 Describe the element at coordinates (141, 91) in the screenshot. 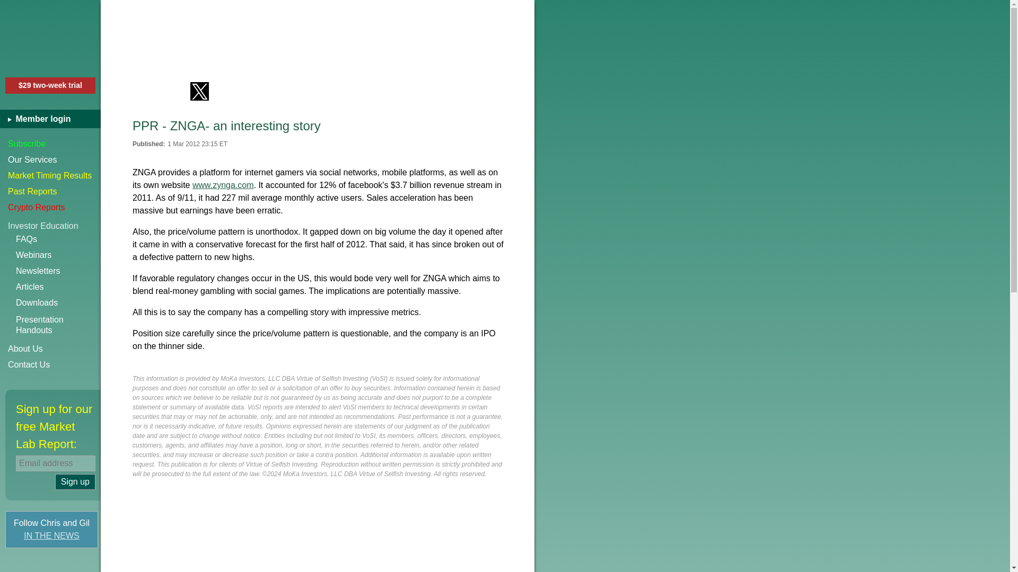

I see `Facebook` at that location.